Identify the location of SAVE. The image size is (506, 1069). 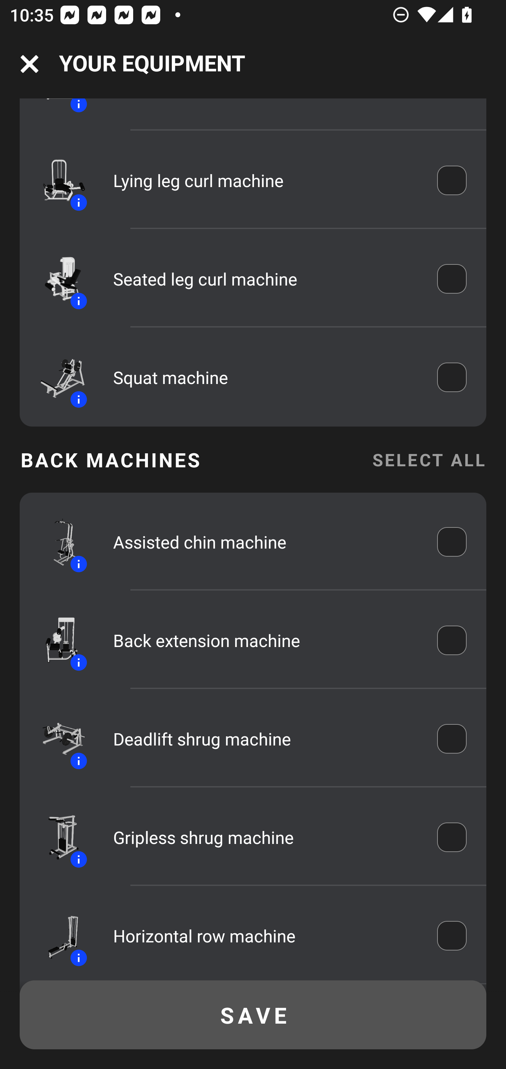
(253, 1015).